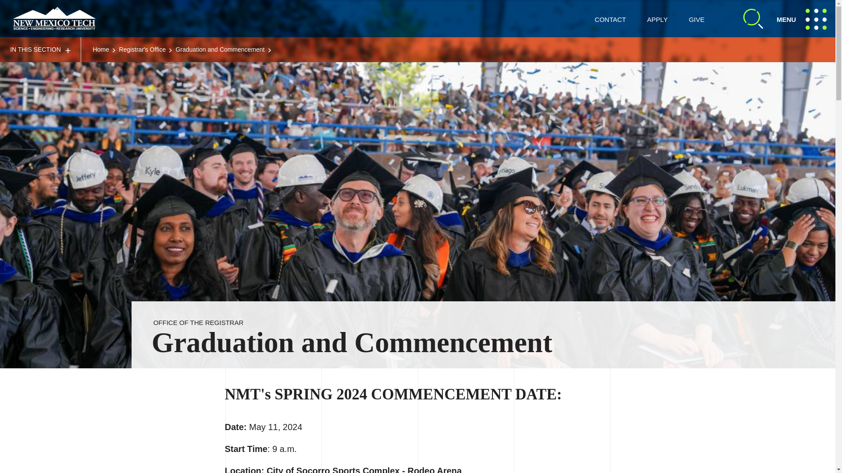 Image resolution: width=842 pixels, height=473 pixels. Describe the element at coordinates (657, 19) in the screenshot. I see `APPLY` at that location.